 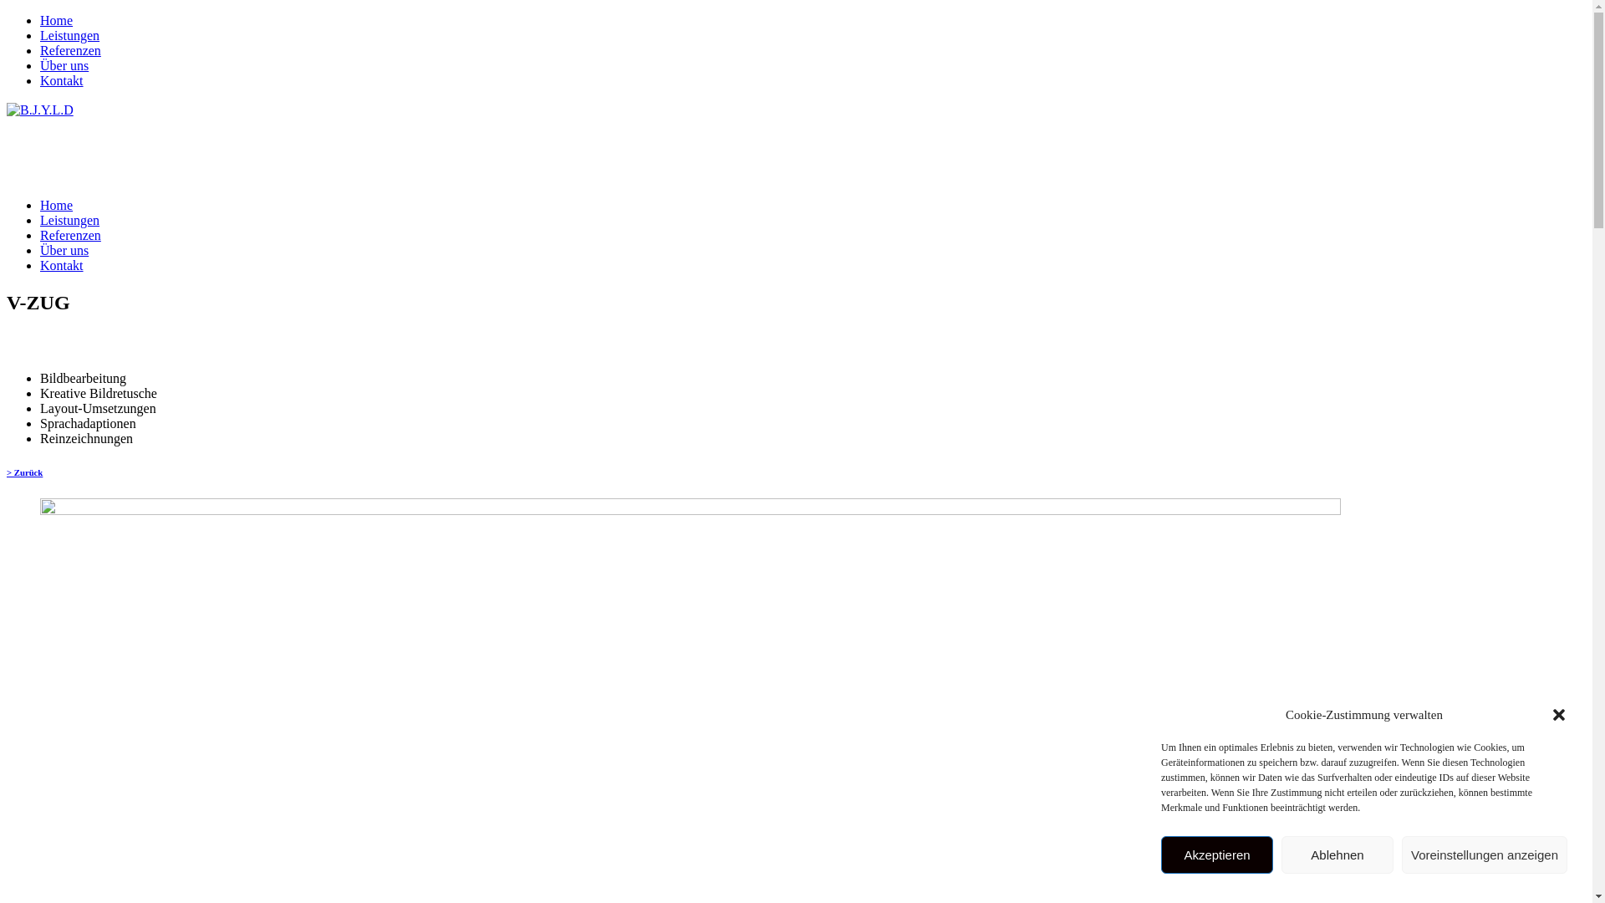 What do you see at coordinates (57, 206) in the screenshot?
I see `Home` at bounding box center [57, 206].